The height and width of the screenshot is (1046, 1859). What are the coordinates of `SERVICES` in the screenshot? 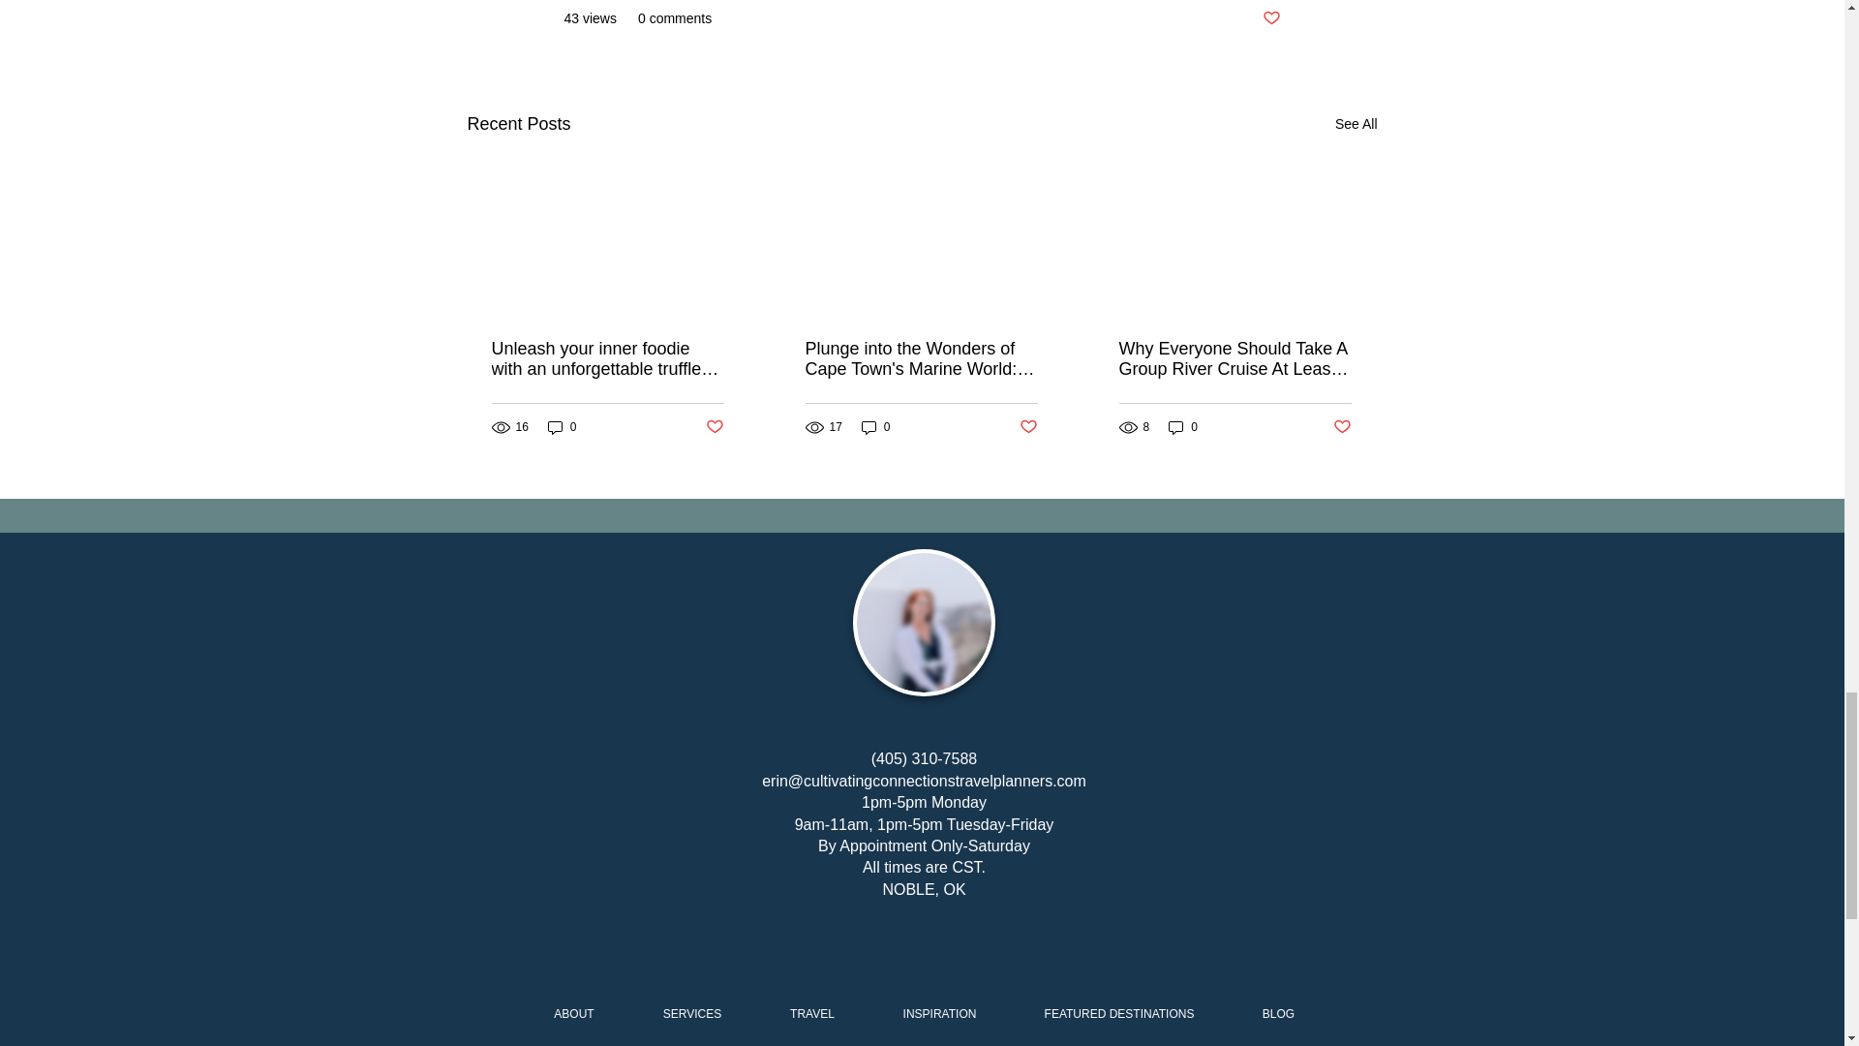 It's located at (693, 1014).